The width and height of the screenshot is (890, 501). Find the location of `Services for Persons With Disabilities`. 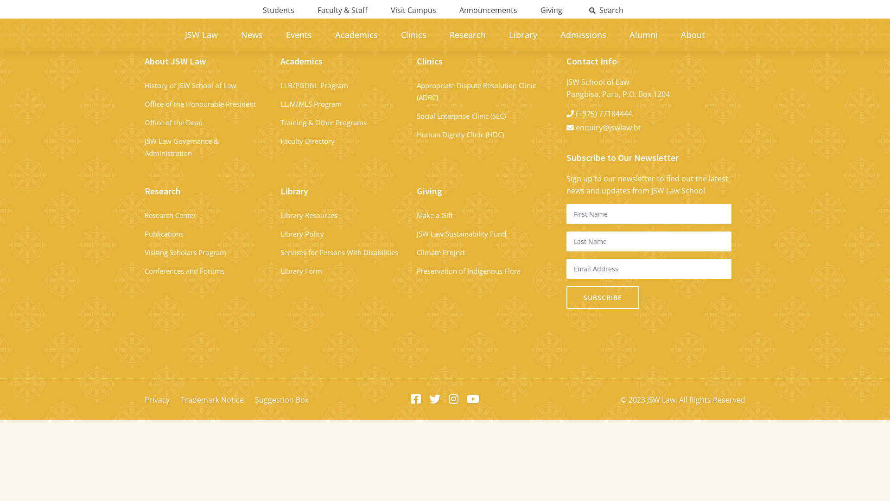

Services for Persons With Disabilities is located at coordinates (339, 252).